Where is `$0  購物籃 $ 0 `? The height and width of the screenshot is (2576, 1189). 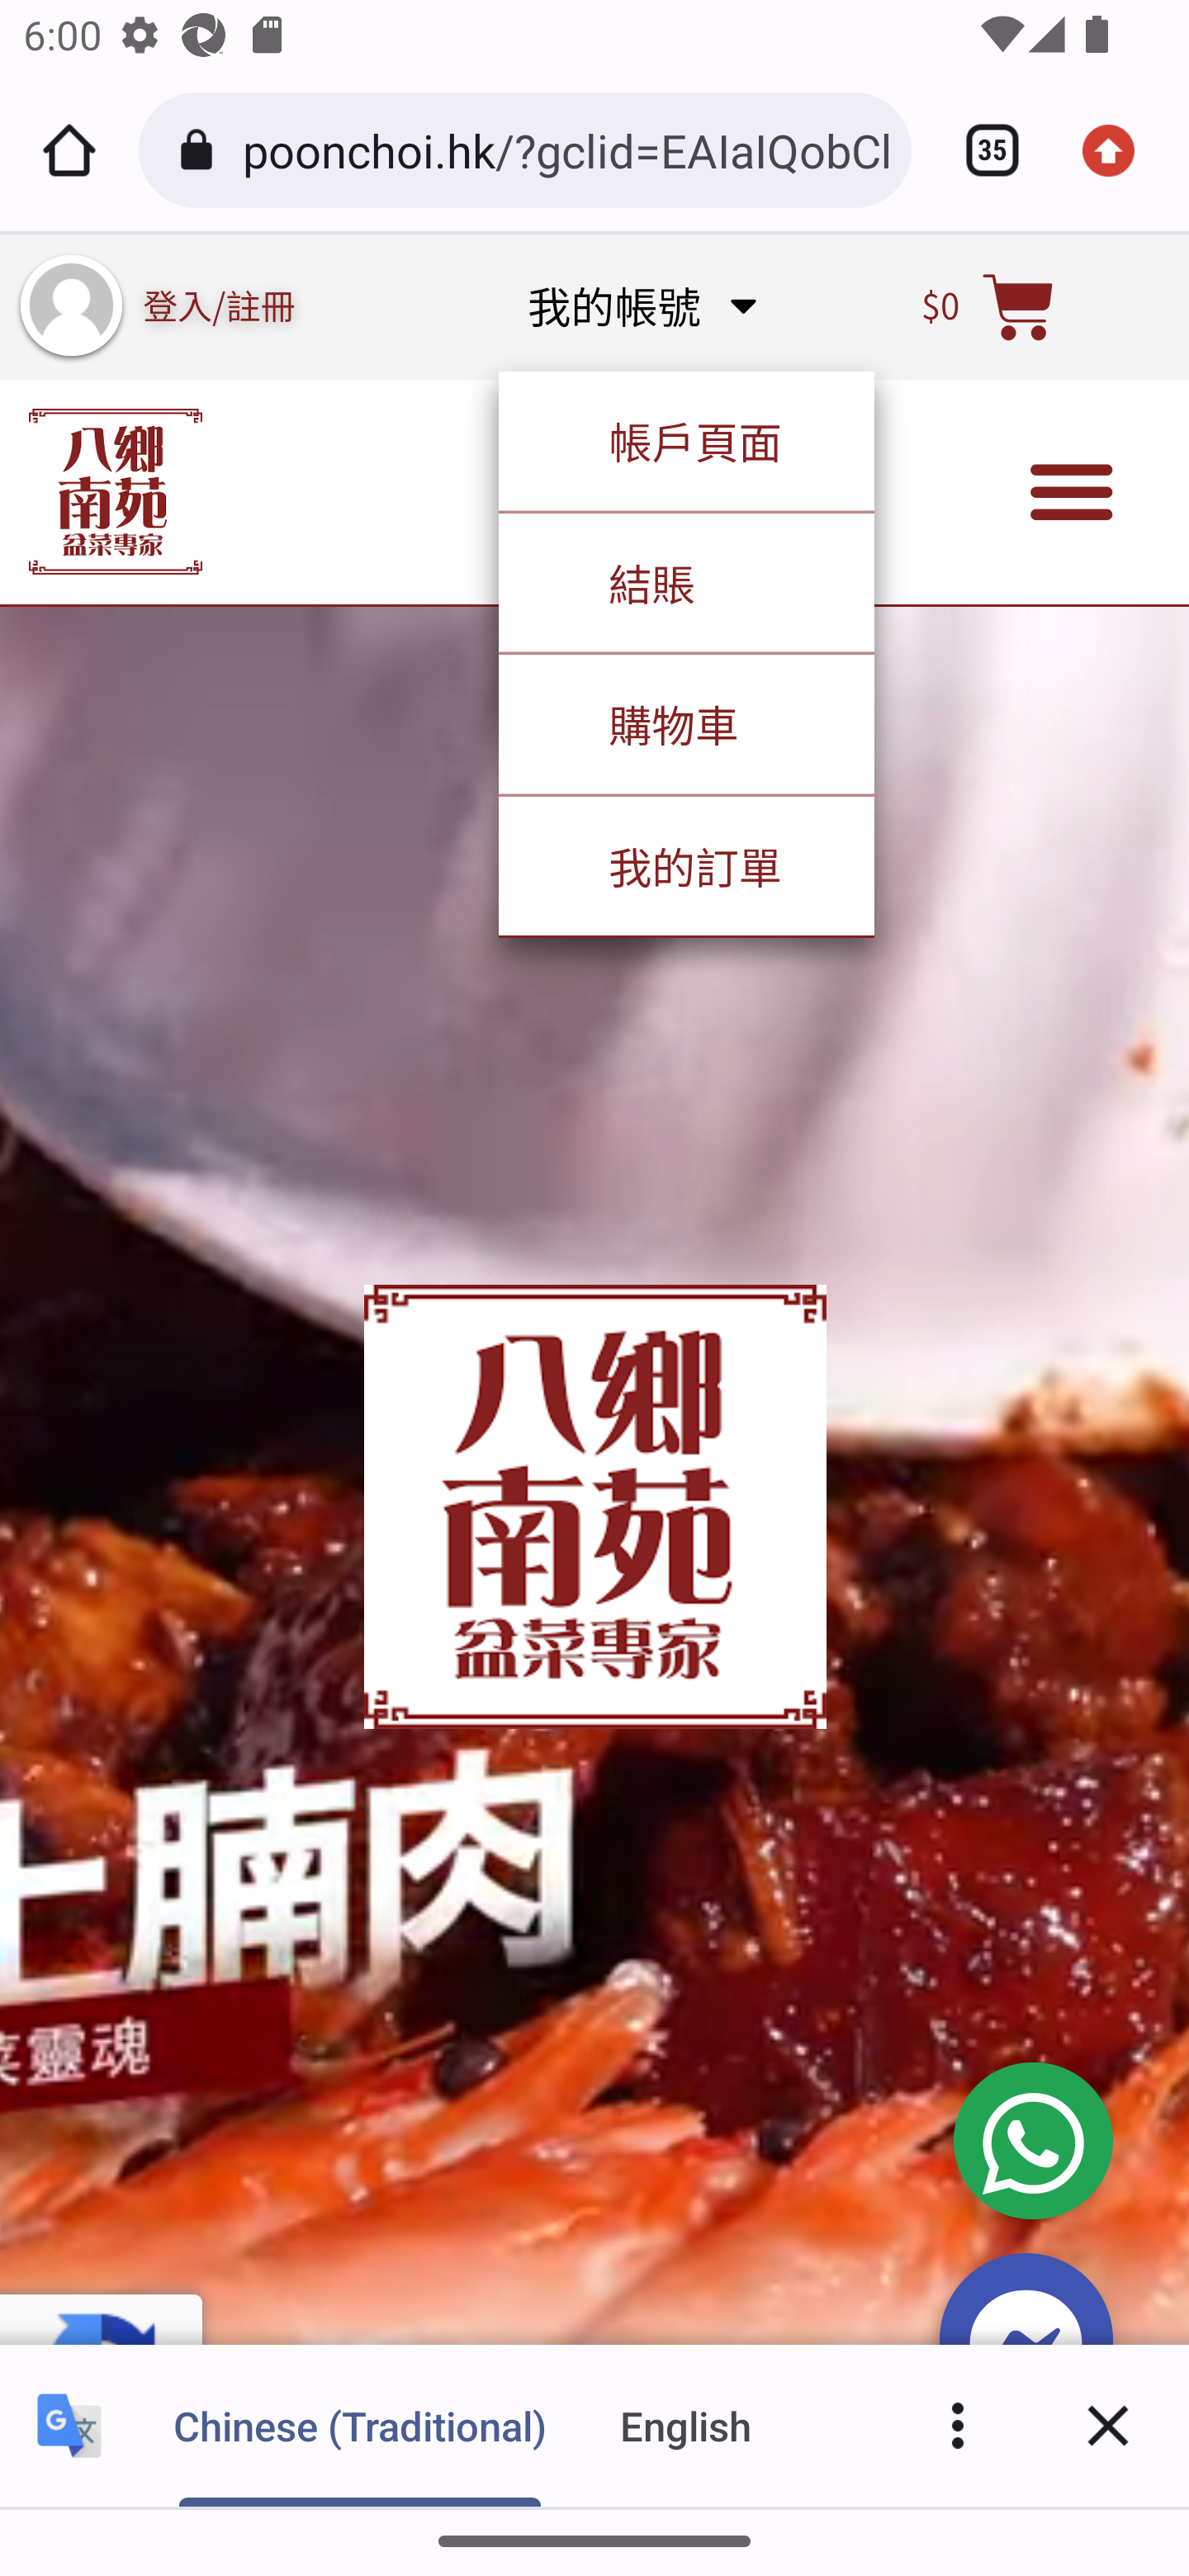
$0  購物籃 $ 0  is located at coordinates (988, 305).